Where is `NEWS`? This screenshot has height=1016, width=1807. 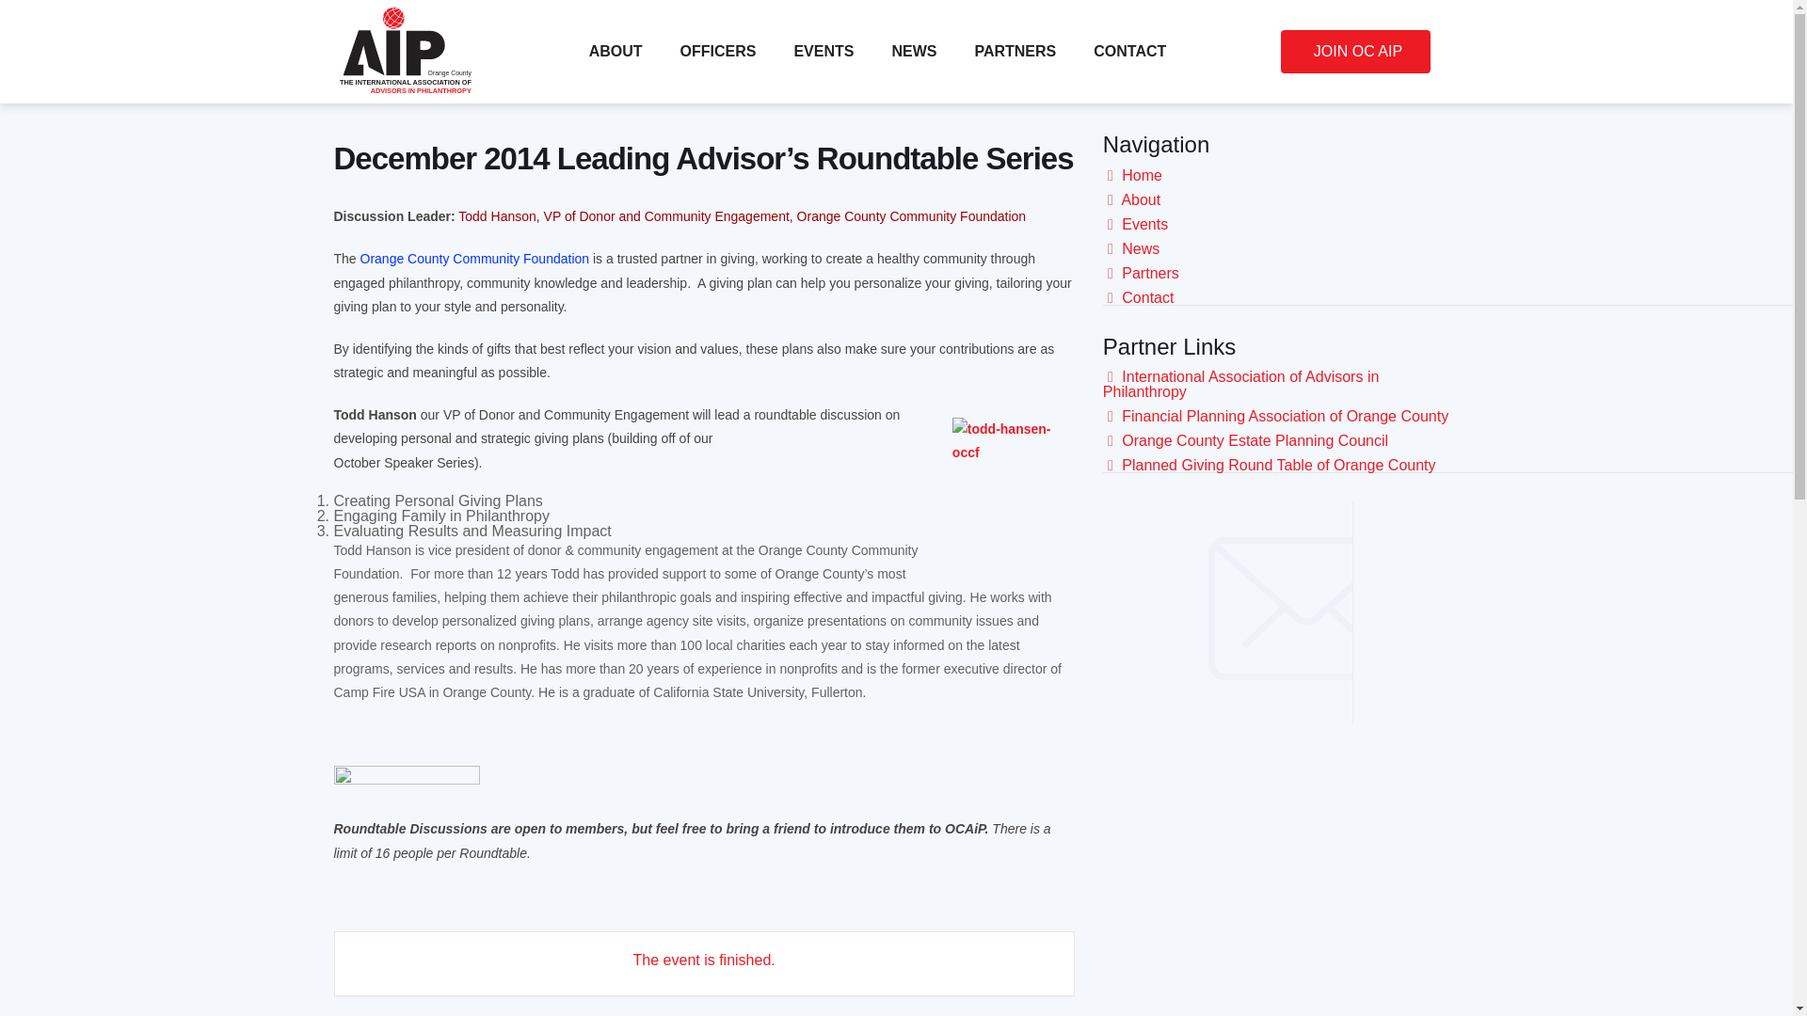 NEWS is located at coordinates (913, 51).